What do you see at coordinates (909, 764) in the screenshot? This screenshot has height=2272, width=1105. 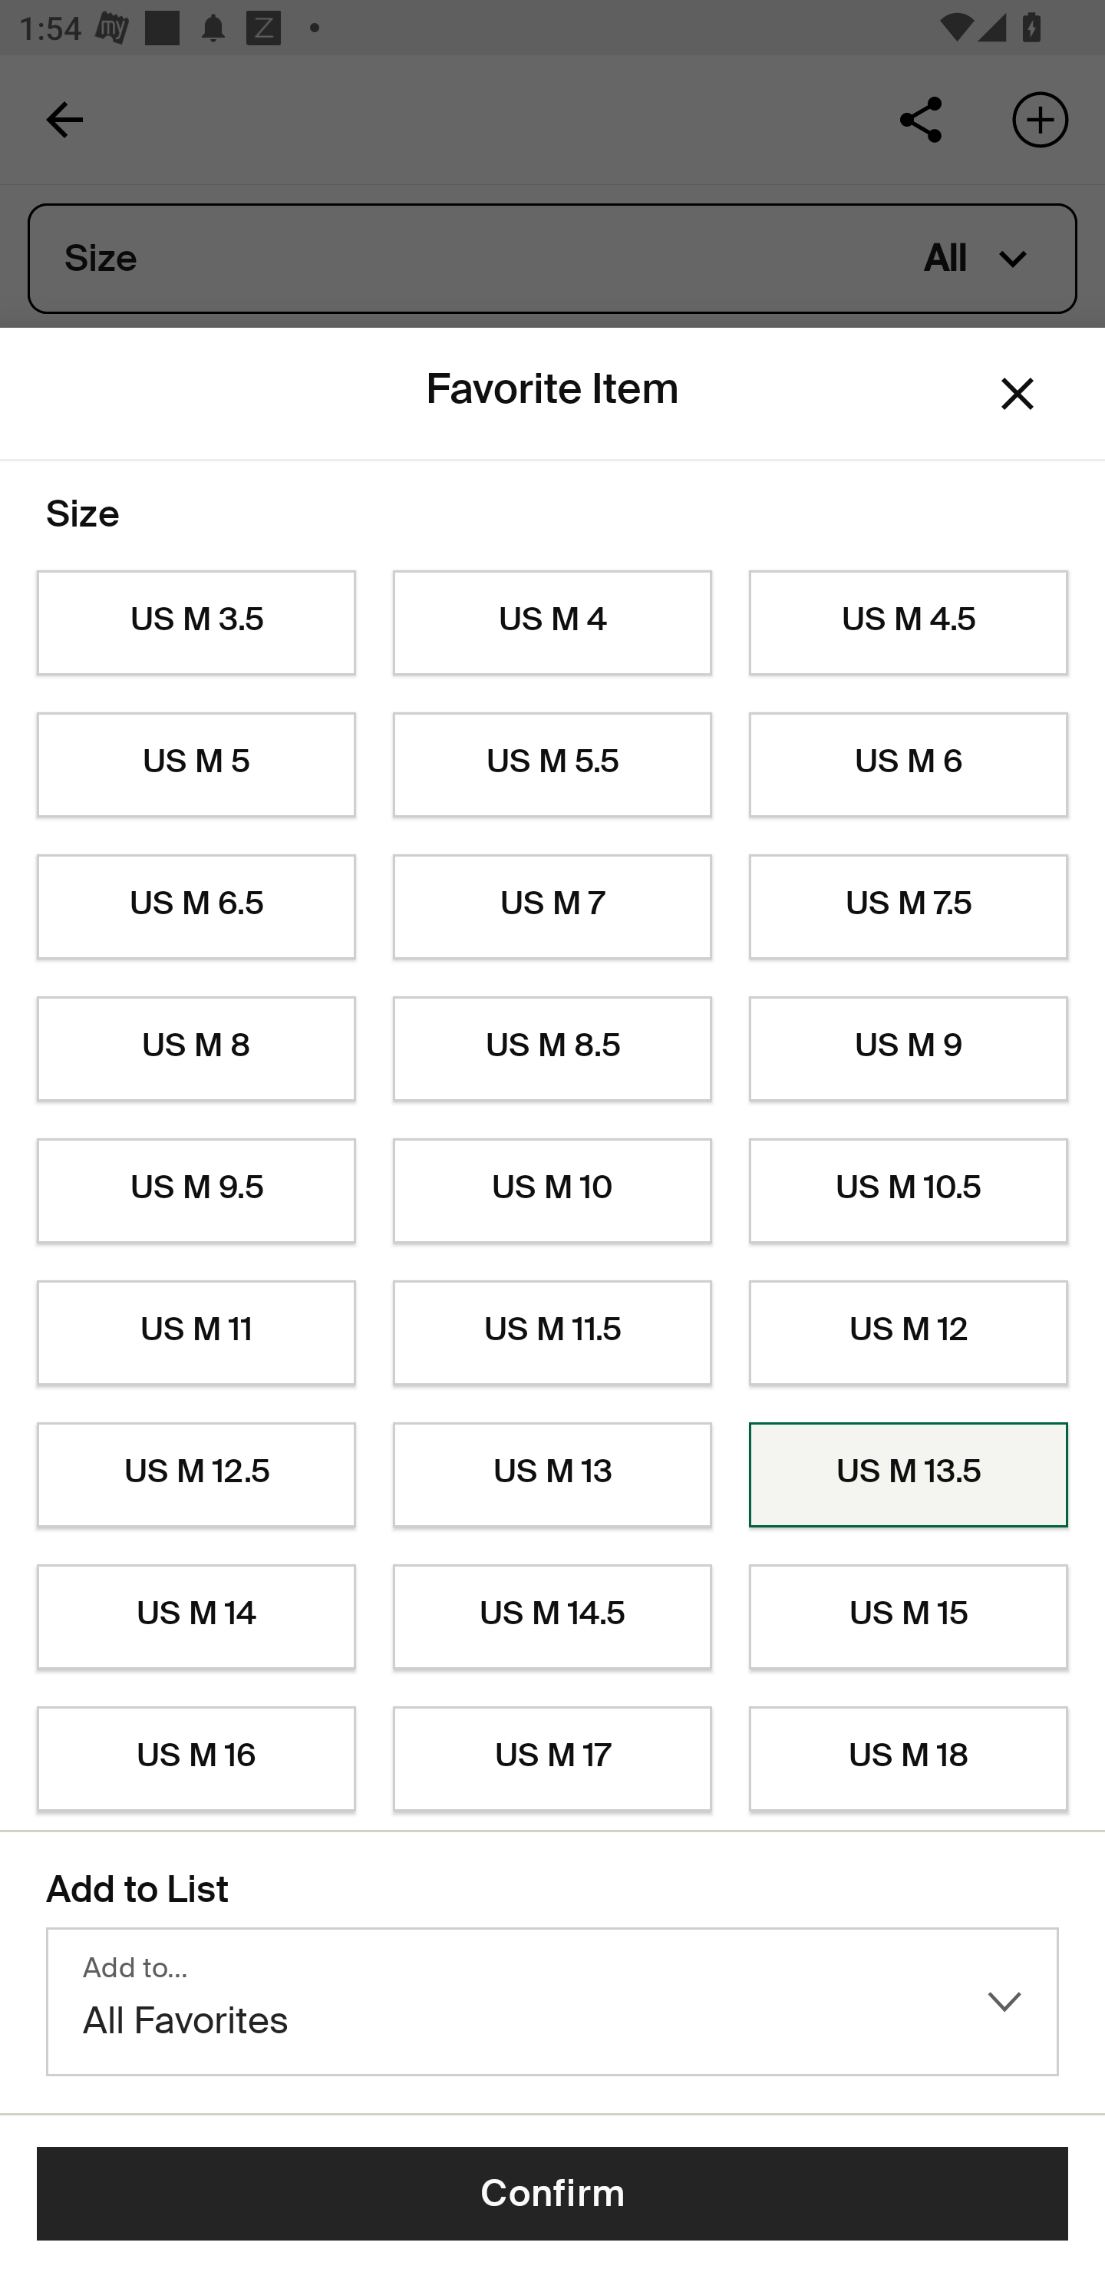 I see `US M 6` at bounding box center [909, 764].